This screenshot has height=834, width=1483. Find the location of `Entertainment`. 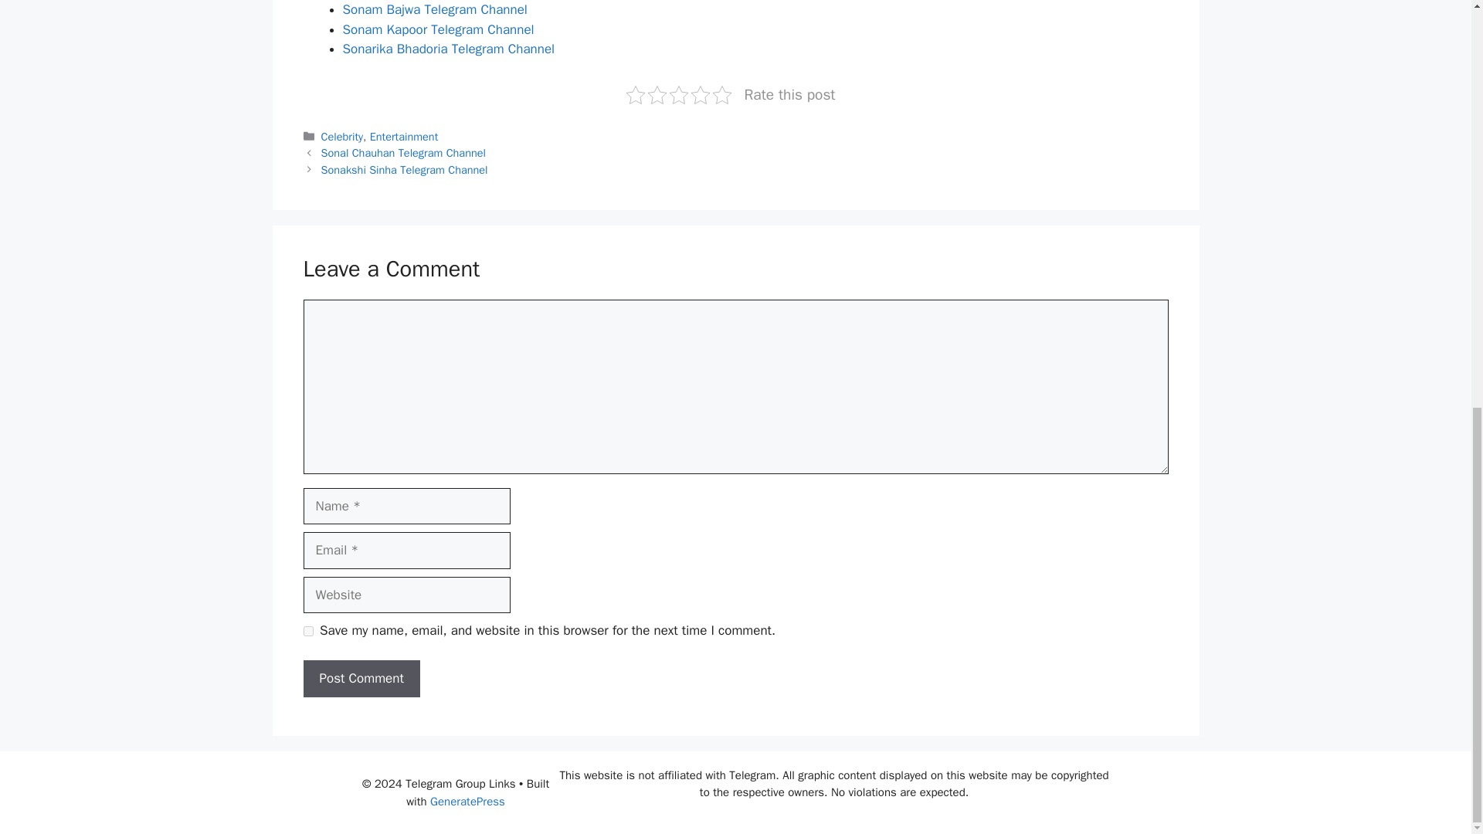

Entertainment is located at coordinates (404, 136).